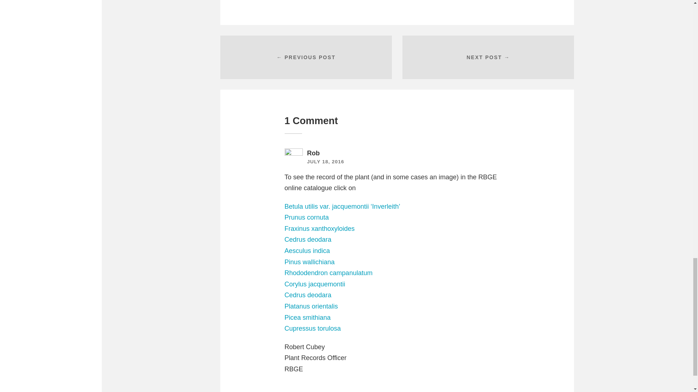 This screenshot has height=392, width=698. Describe the element at coordinates (488, 57) in the screenshot. I see `Next post: Schistidium caps an old wooden fence` at that location.